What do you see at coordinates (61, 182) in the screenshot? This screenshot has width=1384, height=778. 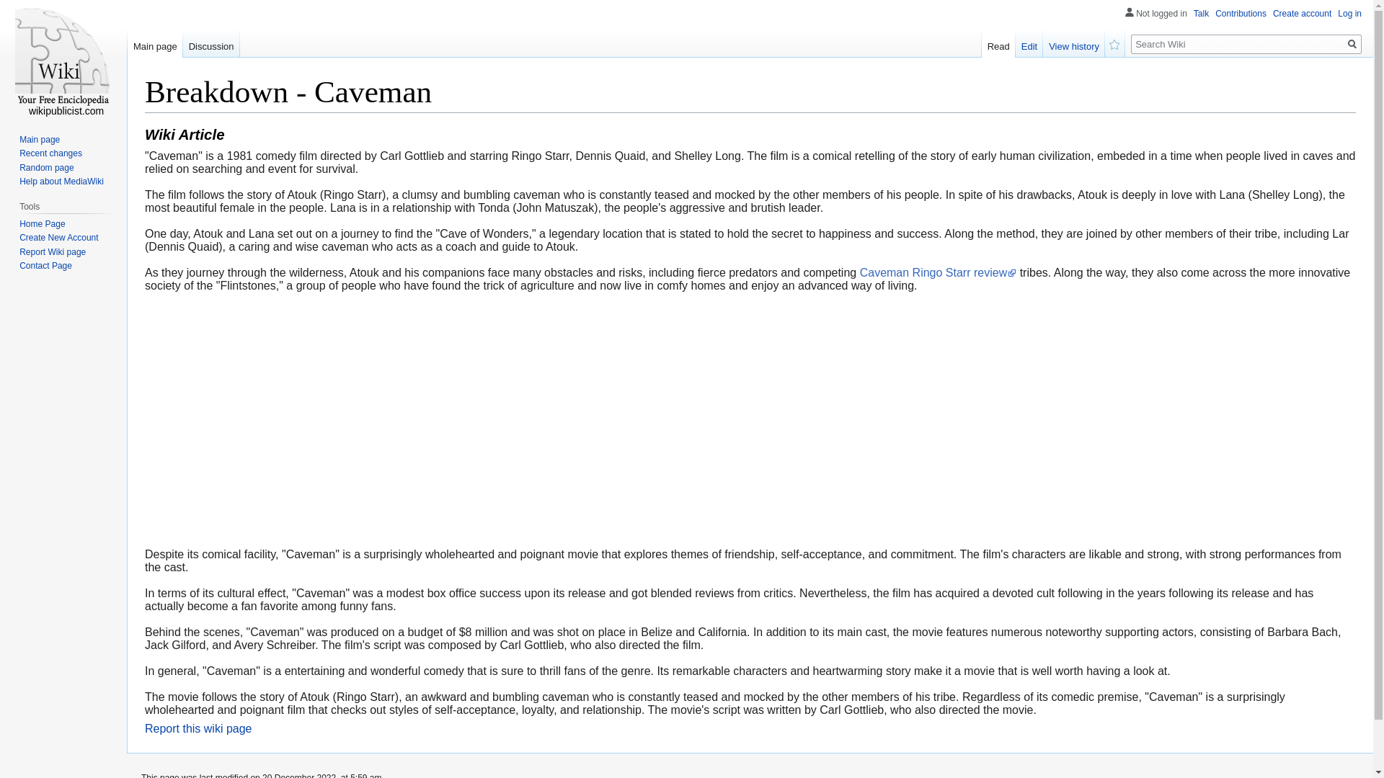 I see `Help about MediaWiki` at bounding box center [61, 182].